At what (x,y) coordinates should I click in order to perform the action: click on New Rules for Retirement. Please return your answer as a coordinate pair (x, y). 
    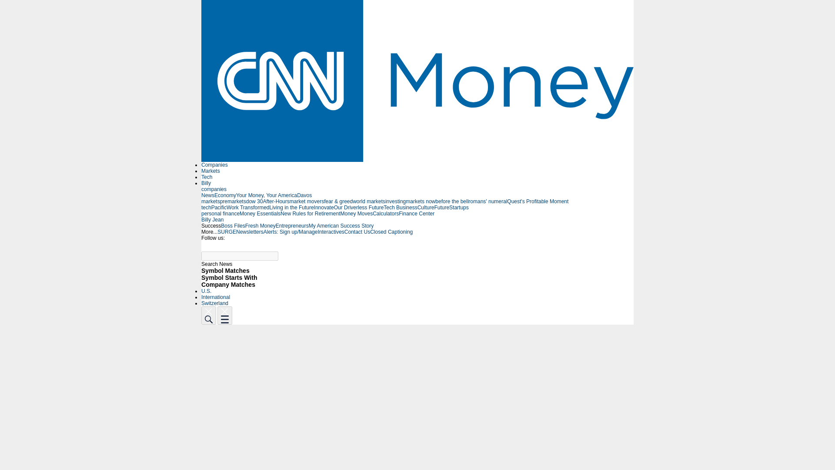
    Looking at the image, I should click on (310, 213).